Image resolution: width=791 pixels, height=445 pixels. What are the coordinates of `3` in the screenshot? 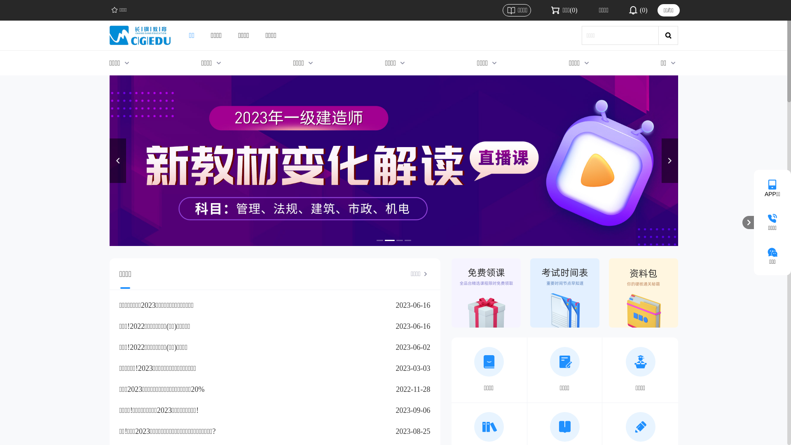 It's located at (398, 241).